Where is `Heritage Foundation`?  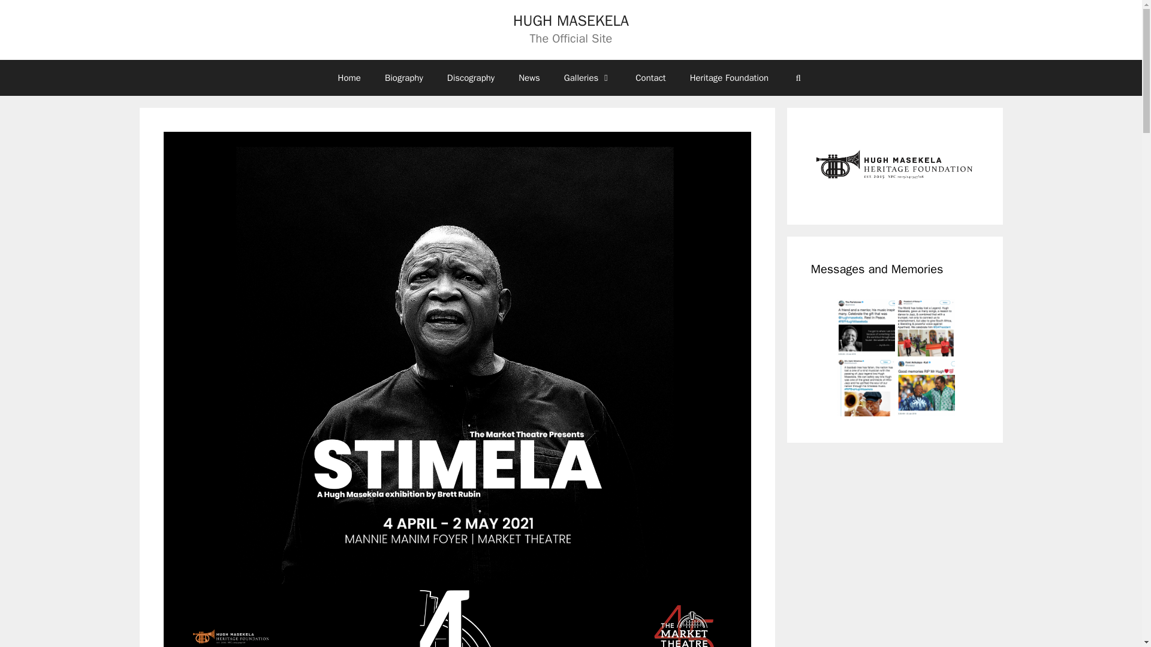 Heritage Foundation is located at coordinates (729, 78).